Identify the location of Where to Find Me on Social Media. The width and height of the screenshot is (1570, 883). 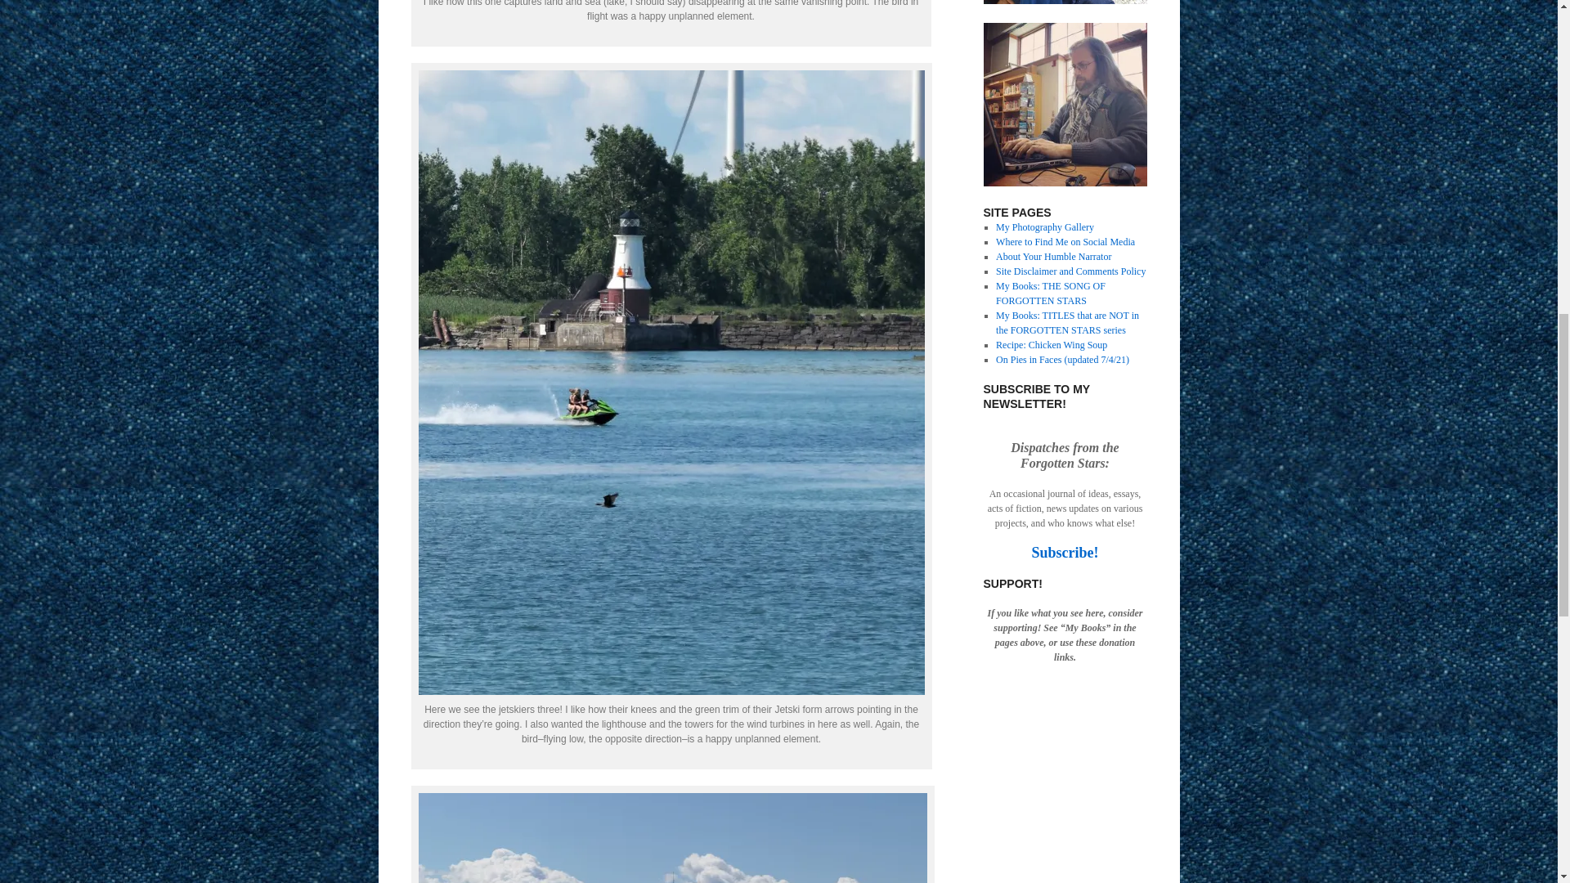
(1065, 242).